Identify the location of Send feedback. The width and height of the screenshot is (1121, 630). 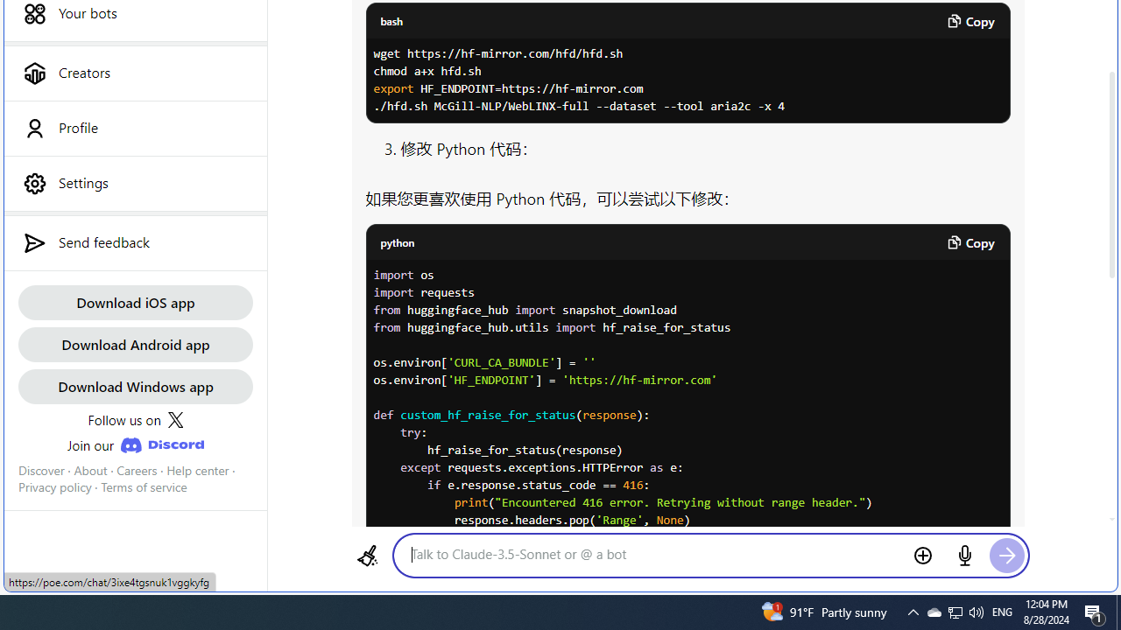
(135, 242).